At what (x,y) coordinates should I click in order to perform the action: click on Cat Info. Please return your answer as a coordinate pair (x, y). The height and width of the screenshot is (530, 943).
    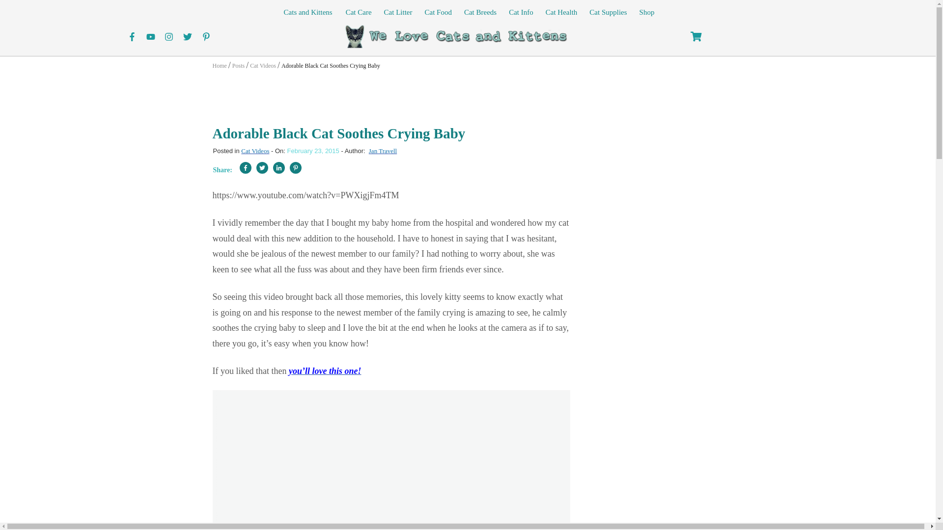
    Looking at the image, I should click on (521, 12).